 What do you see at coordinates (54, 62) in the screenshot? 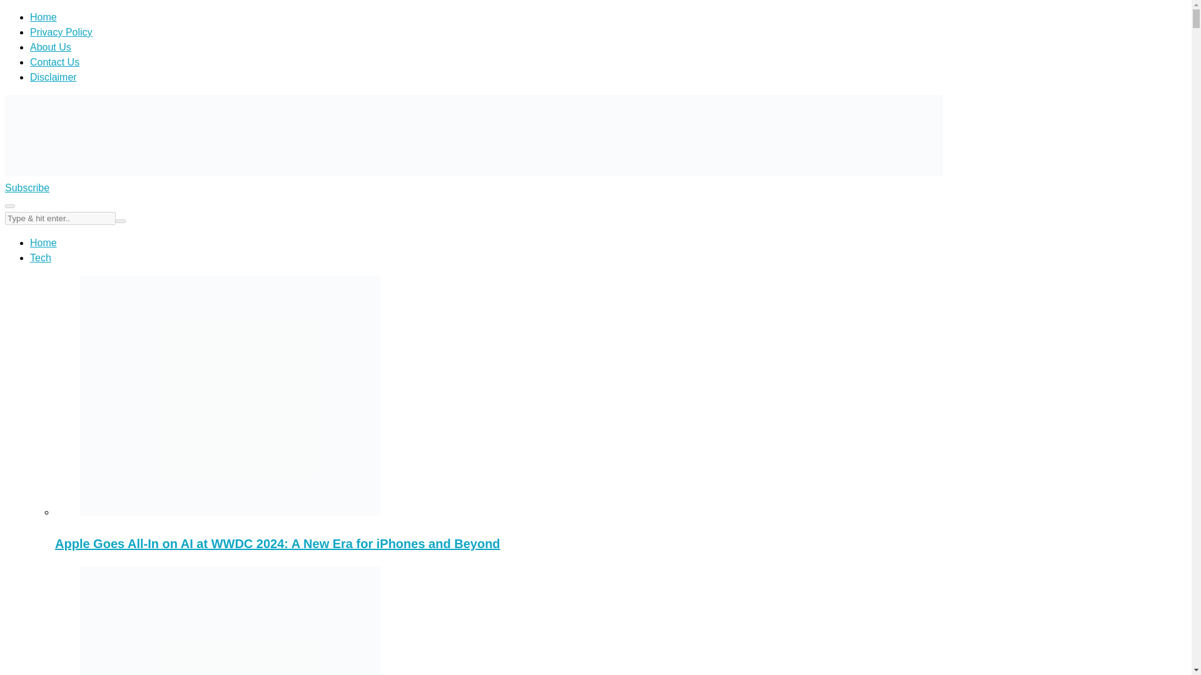
I see `Contact Us` at bounding box center [54, 62].